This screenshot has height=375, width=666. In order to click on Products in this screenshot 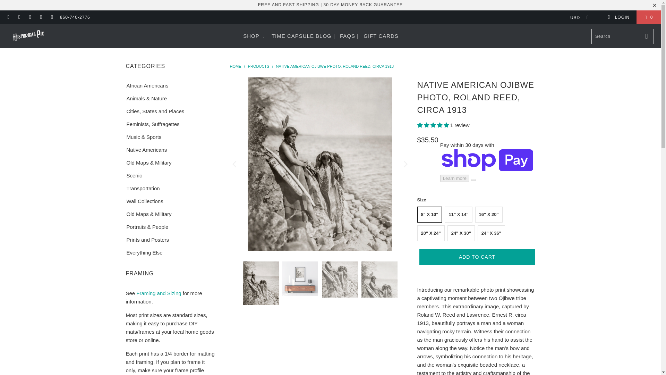, I will do `click(259, 66)`.